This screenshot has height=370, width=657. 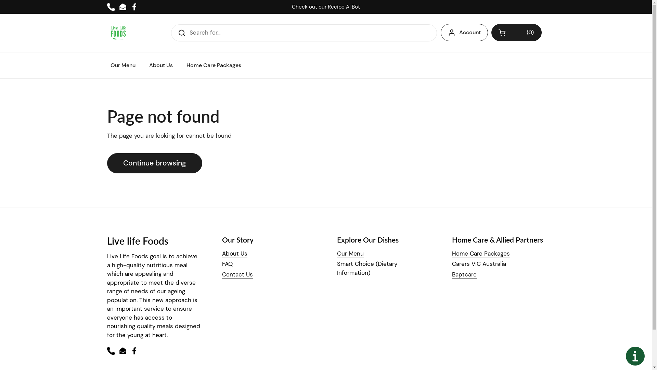 I want to click on Account, so click(x=464, y=33).